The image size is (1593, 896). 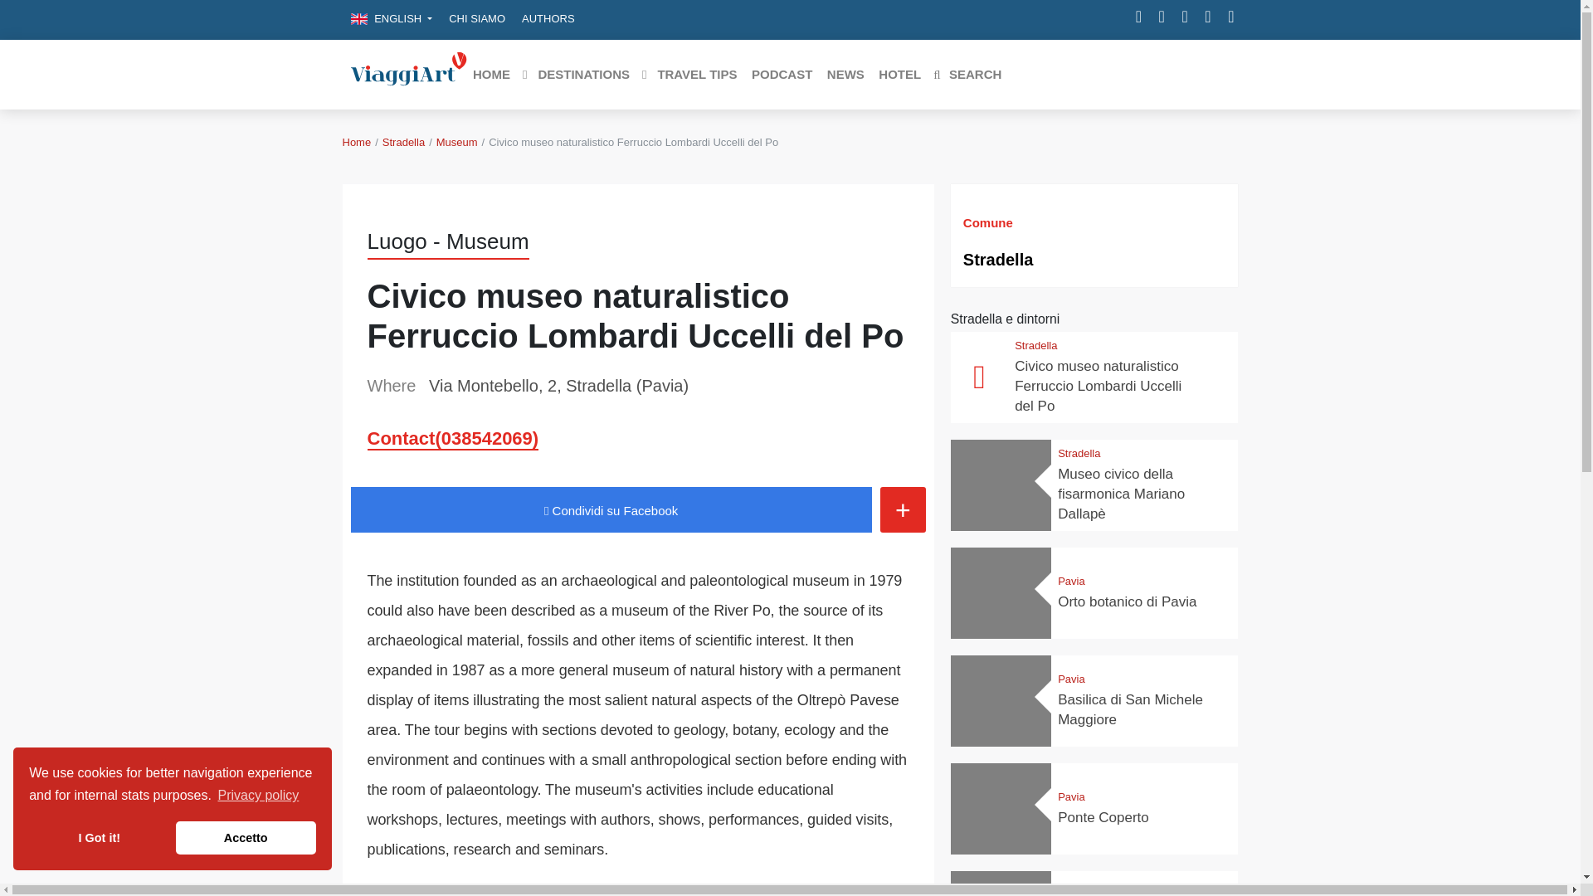 I want to click on I Got it!, so click(x=98, y=838).